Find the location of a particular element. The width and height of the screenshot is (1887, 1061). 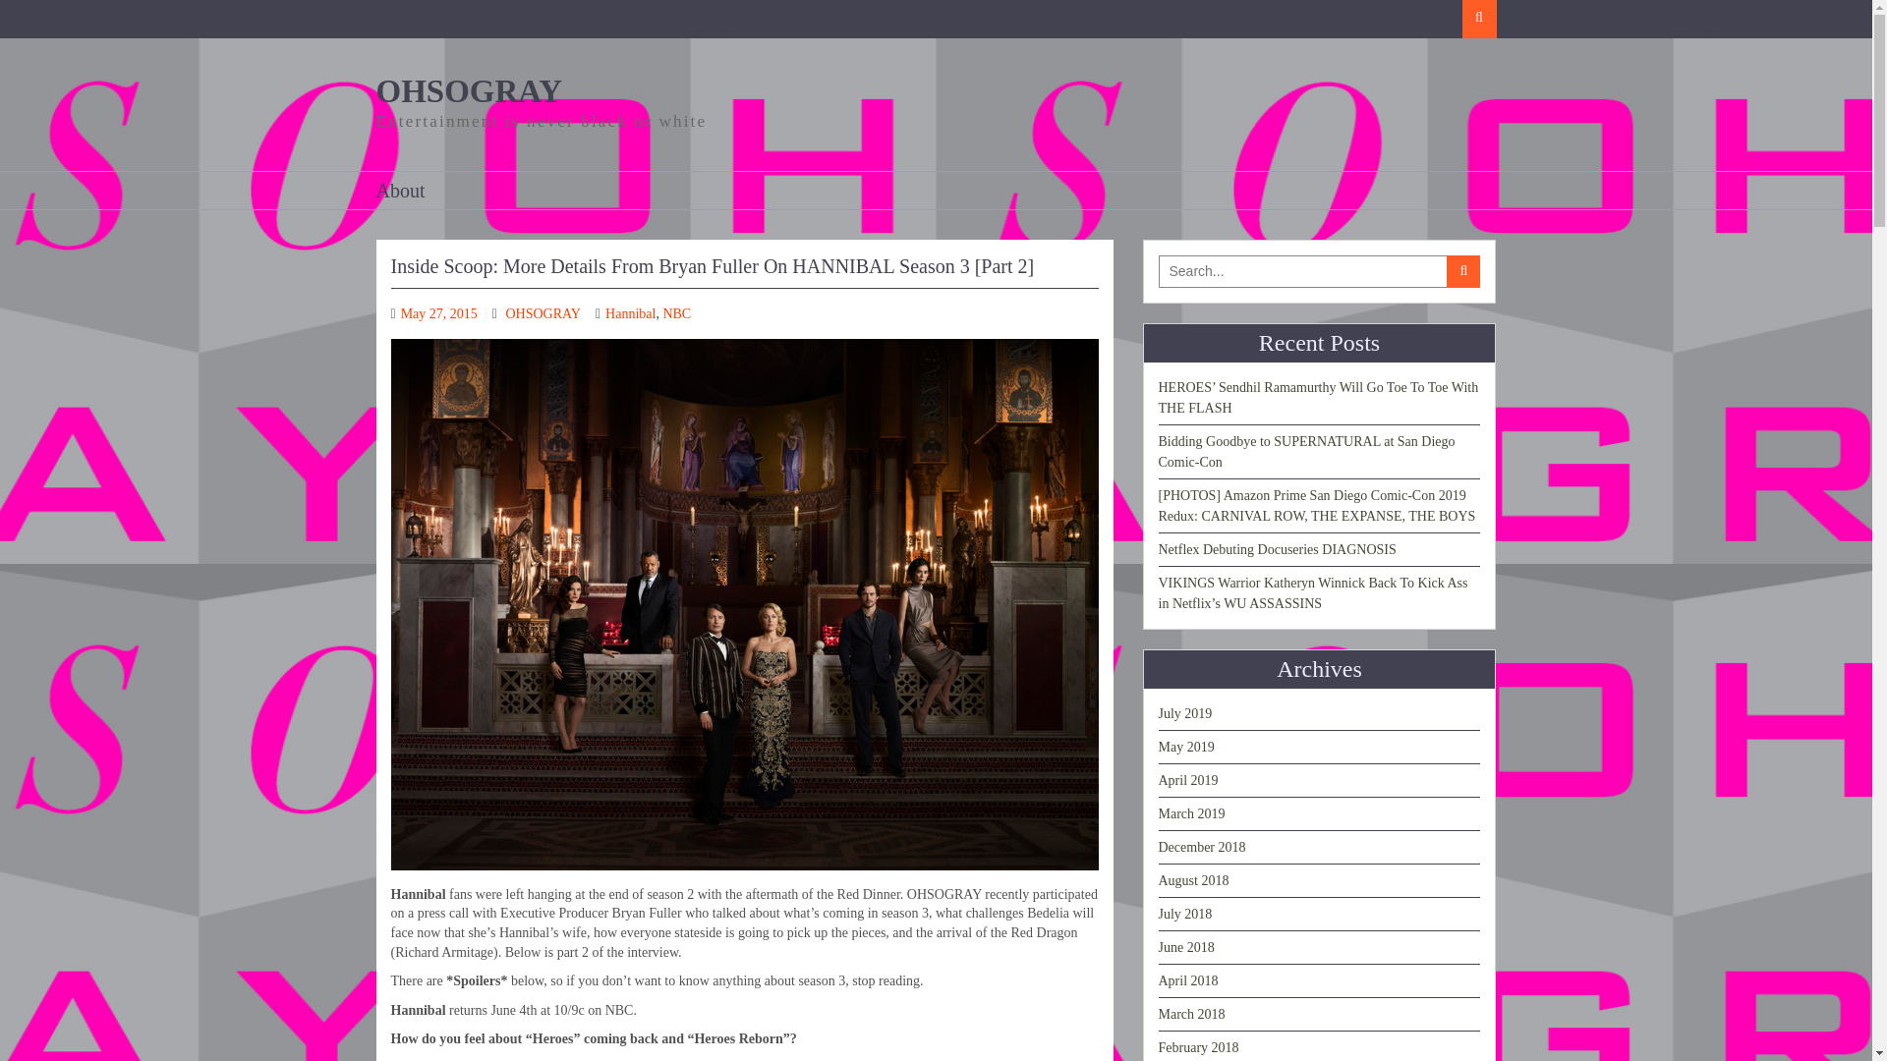

NBC is located at coordinates (676, 314).